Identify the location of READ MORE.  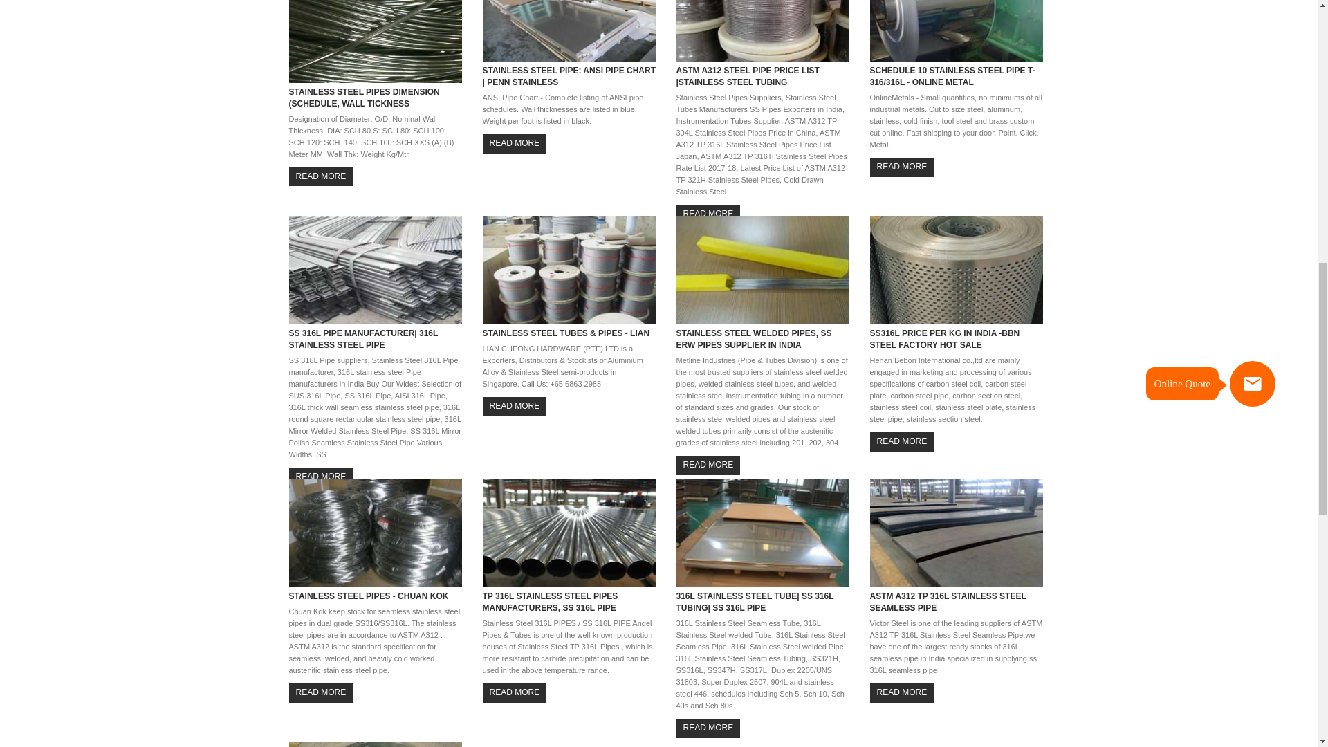
(902, 693).